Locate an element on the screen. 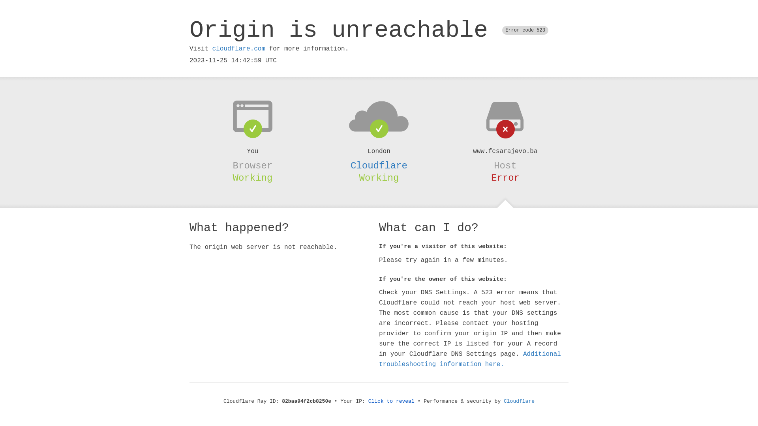 The image size is (758, 426). Cloudflare is located at coordinates (379, 166).